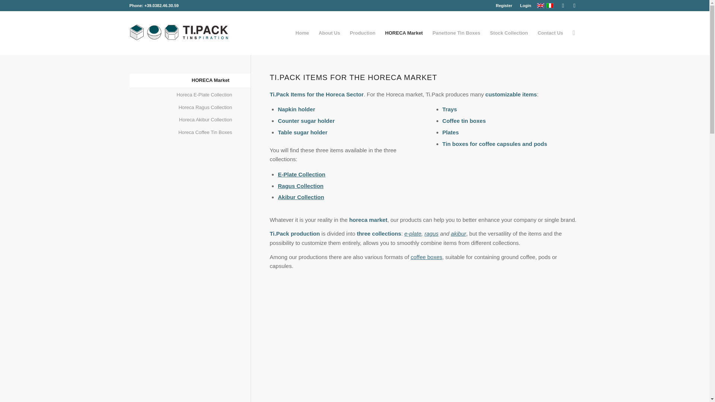 The width and height of the screenshot is (715, 402). I want to click on akibur, so click(458, 233).